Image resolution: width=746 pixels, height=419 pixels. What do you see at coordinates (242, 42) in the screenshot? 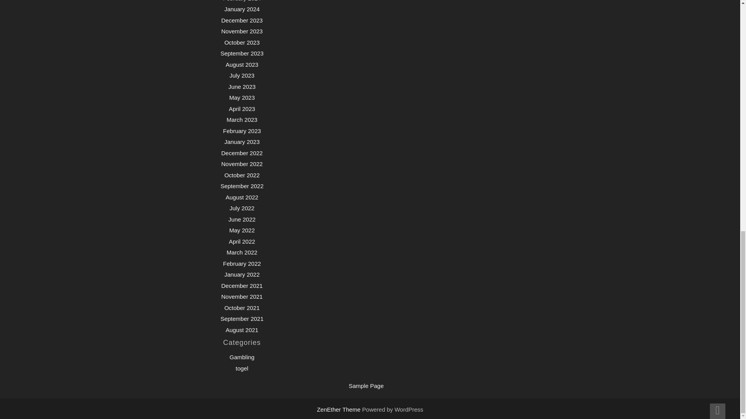
I see `October 2023` at bounding box center [242, 42].